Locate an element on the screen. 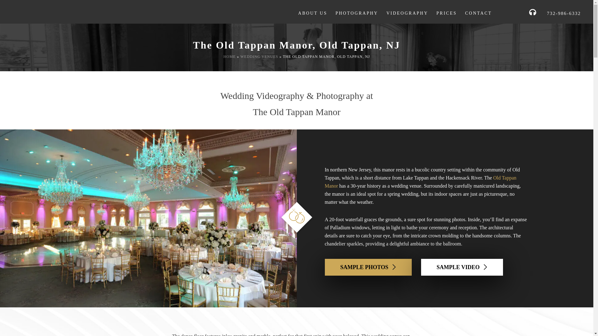  732-986-6332 is located at coordinates (561, 13).